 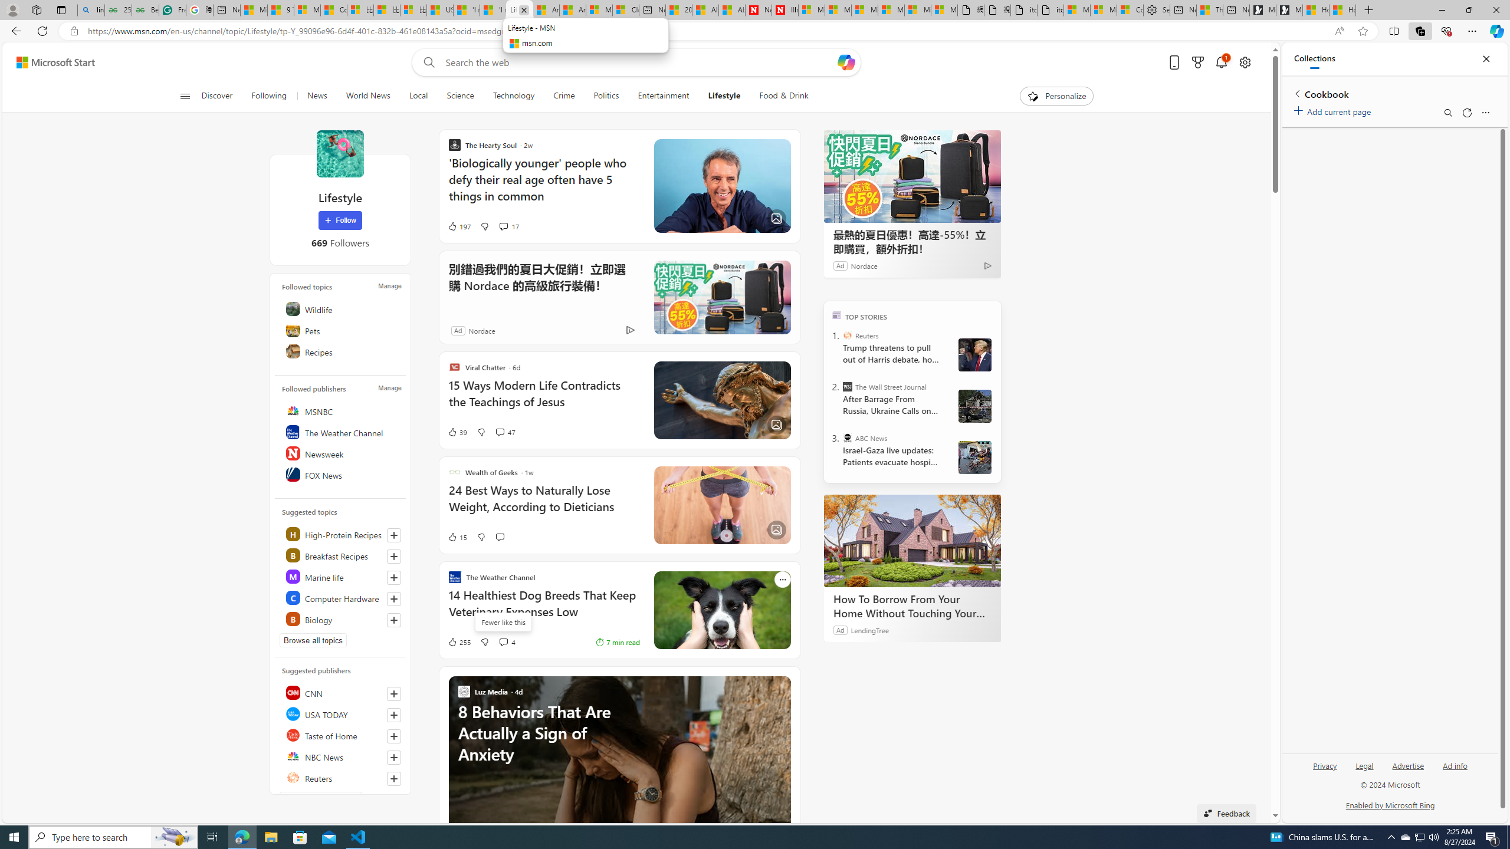 What do you see at coordinates (341, 410) in the screenshot?
I see `MSNBC` at bounding box center [341, 410].